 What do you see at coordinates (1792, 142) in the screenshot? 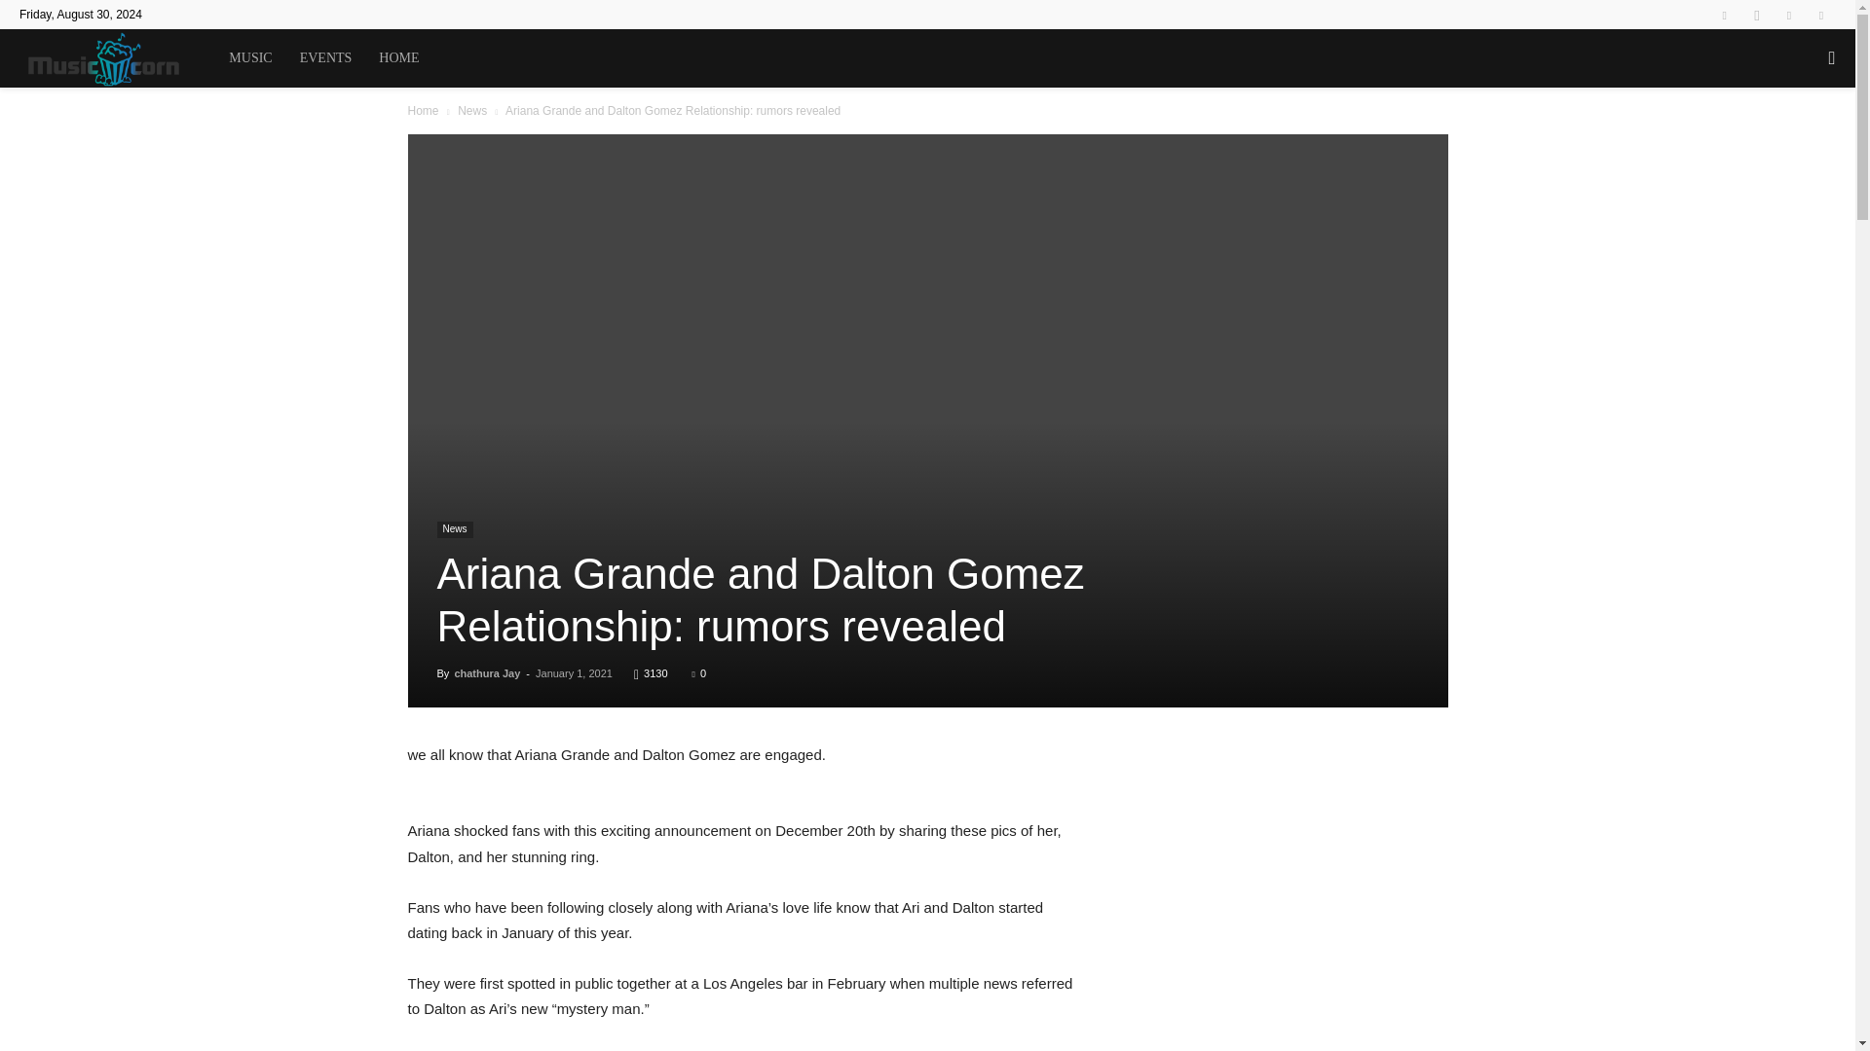
I see `Search` at bounding box center [1792, 142].